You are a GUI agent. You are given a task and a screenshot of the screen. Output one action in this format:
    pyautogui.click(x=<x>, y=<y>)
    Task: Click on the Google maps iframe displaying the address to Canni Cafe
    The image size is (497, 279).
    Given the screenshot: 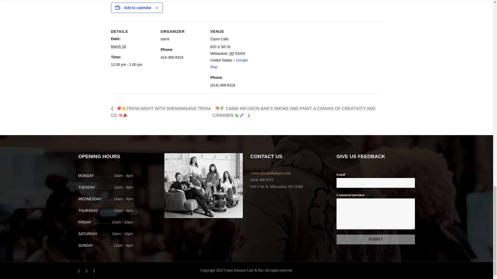 What is the action you would take?
    pyautogui.click(x=287, y=57)
    